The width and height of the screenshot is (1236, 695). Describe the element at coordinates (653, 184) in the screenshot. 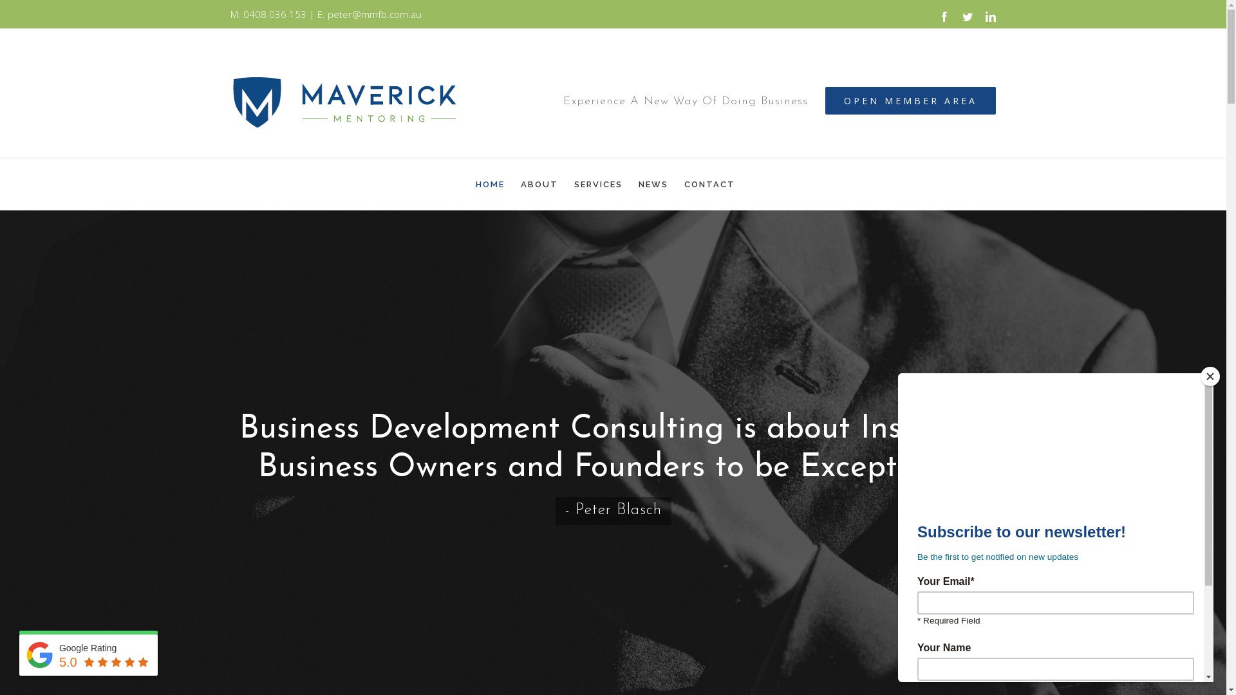

I see `NEWS` at that location.